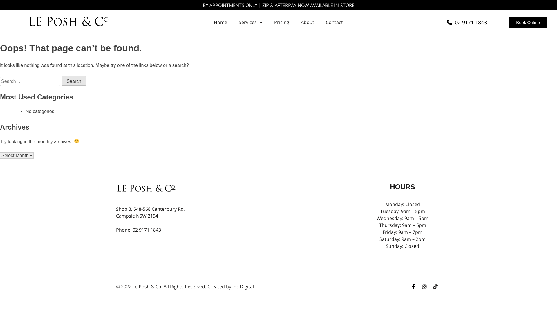  What do you see at coordinates (528, 23) in the screenshot?
I see `Book Online` at bounding box center [528, 23].